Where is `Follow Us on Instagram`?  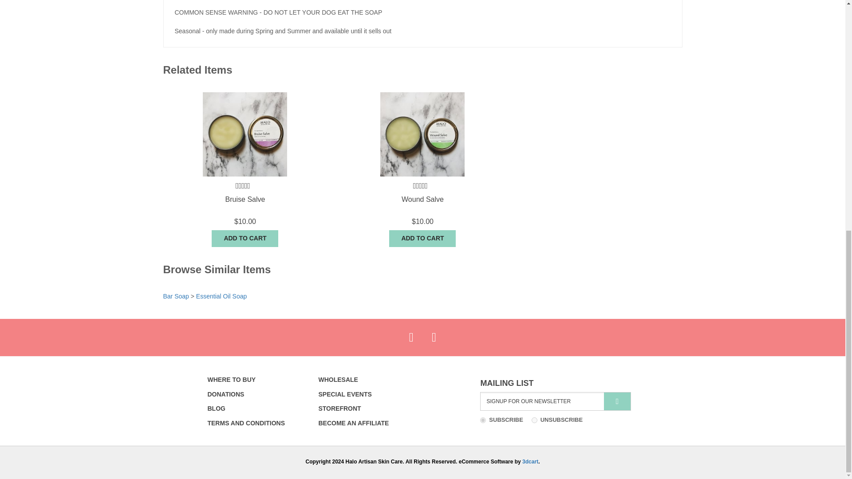
Follow Us on Instagram is located at coordinates (434, 338).